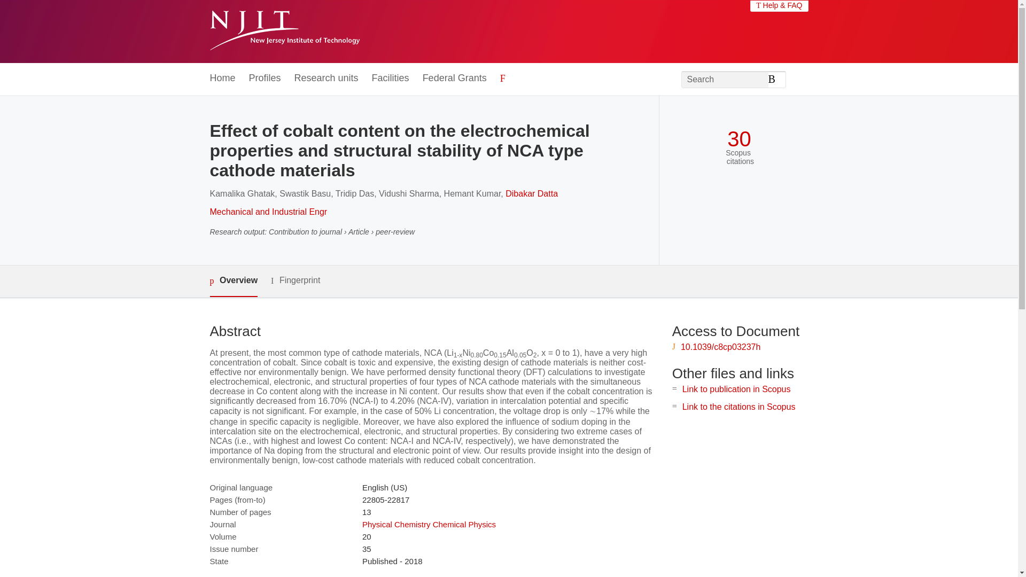  What do you see at coordinates (390, 79) in the screenshot?
I see `Facilities` at bounding box center [390, 79].